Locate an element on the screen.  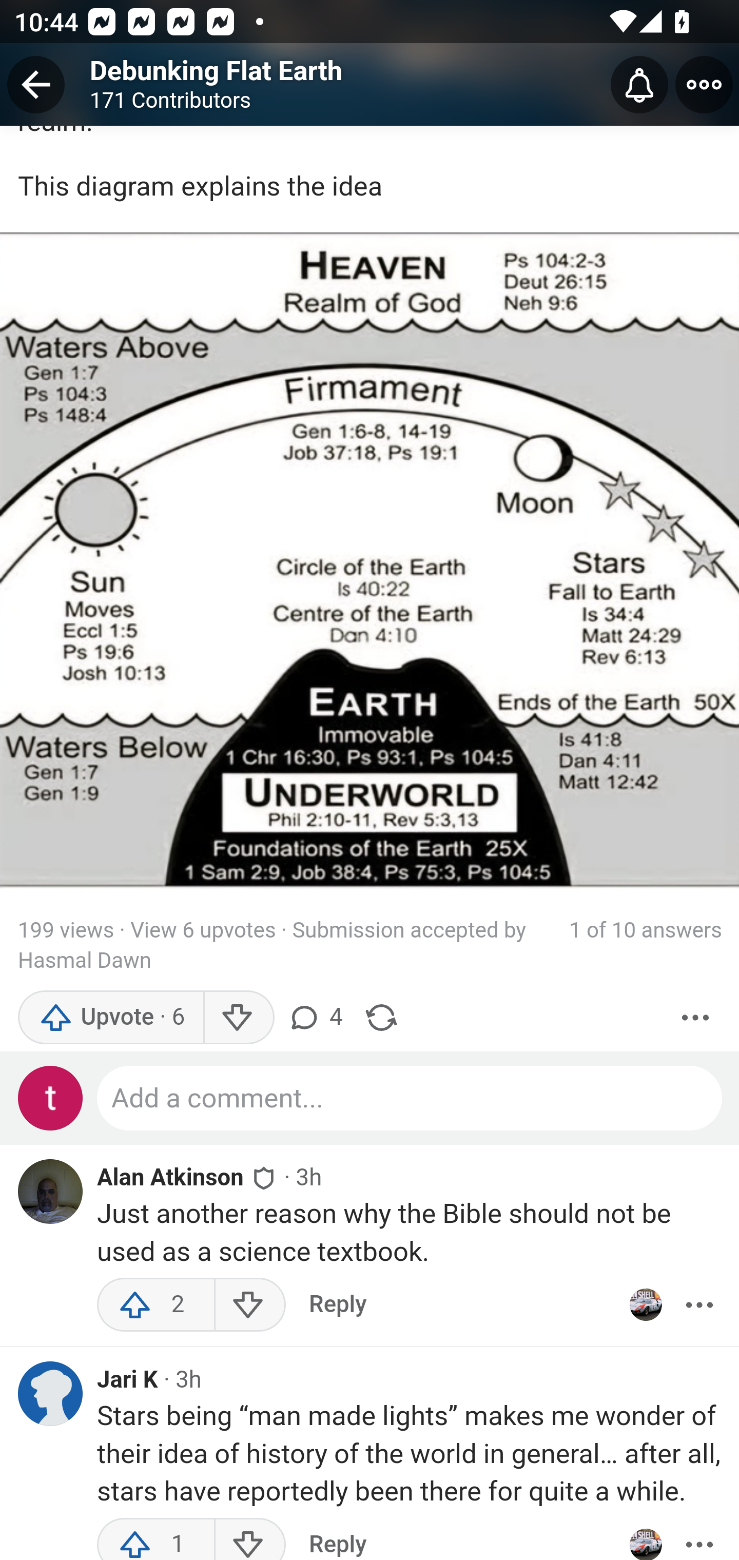
Profile photo for A.K is located at coordinates (645, 1306).